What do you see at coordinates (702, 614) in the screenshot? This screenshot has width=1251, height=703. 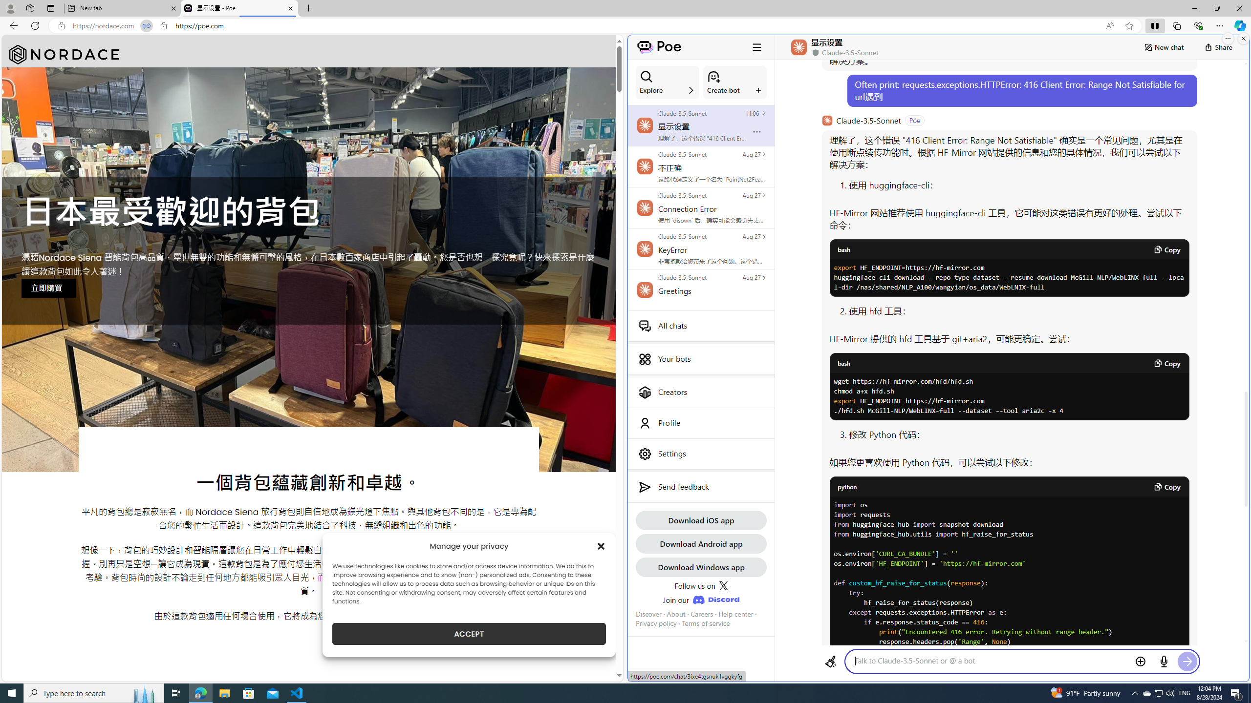 I see `Careers` at bounding box center [702, 614].